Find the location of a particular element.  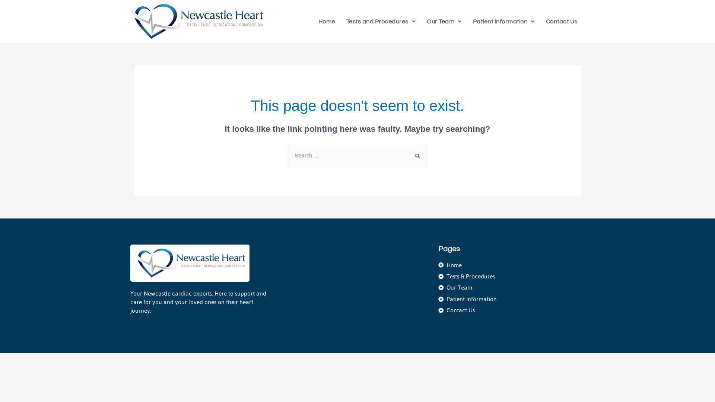

Patient Information is located at coordinates (504, 22).